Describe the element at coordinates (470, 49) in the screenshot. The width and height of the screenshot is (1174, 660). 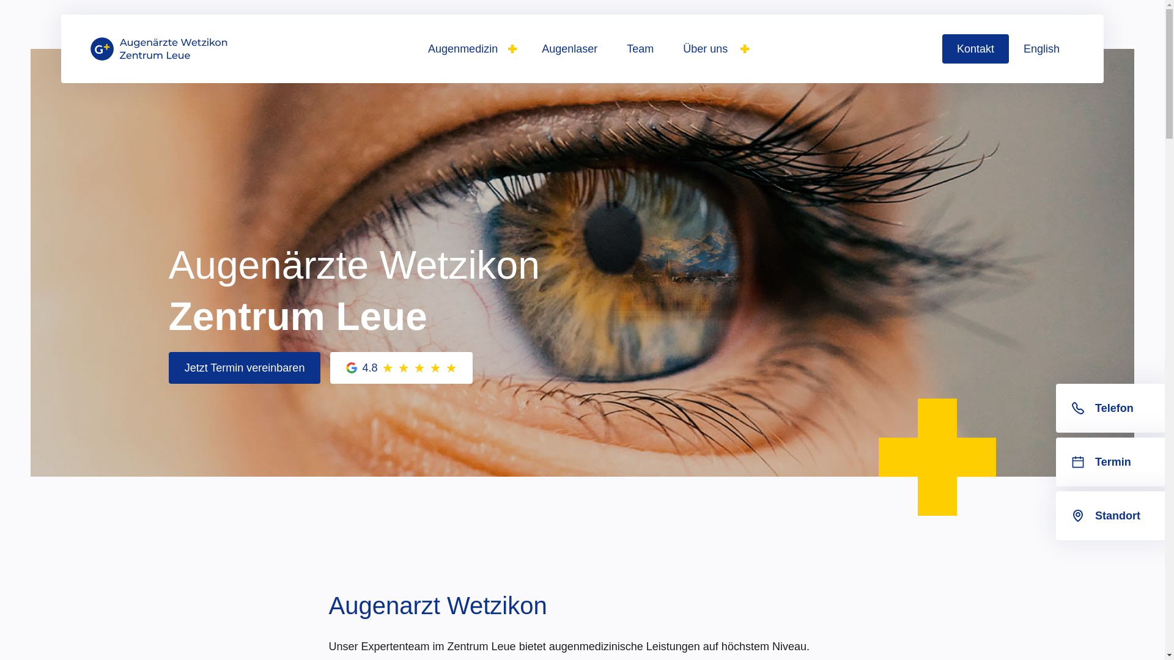
I see `Augenmedizin` at that location.